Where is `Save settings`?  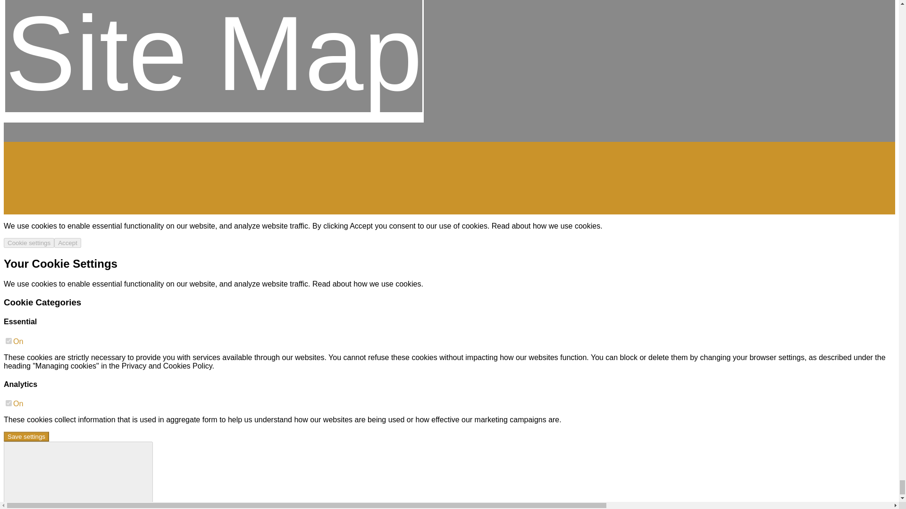
Save settings is located at coordinates (26, 436).